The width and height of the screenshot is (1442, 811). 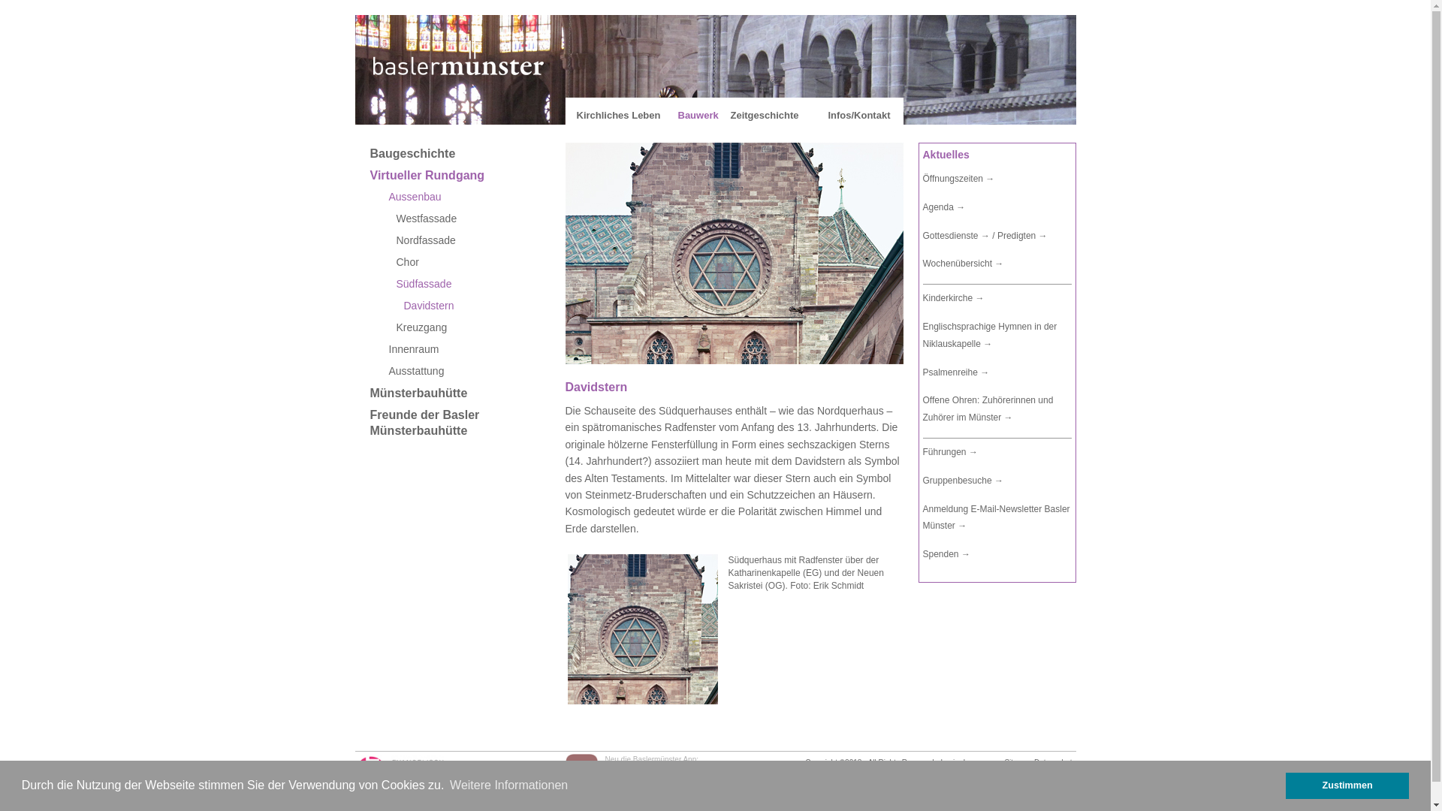 I want to click on Chor, so click(x=470, y=263).